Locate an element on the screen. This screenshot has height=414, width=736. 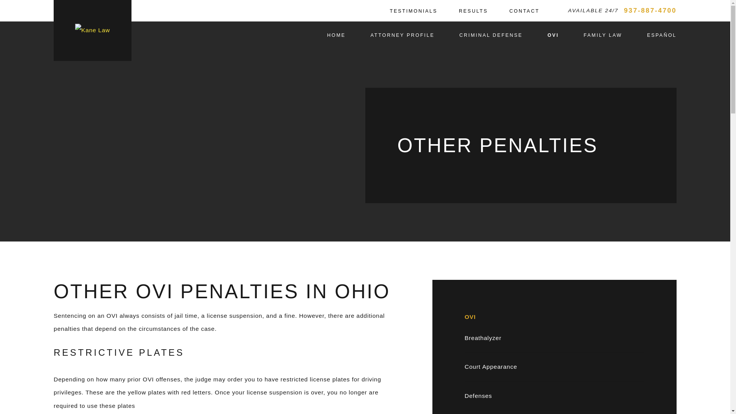
RESULTS is located at coordinates (473, 11).